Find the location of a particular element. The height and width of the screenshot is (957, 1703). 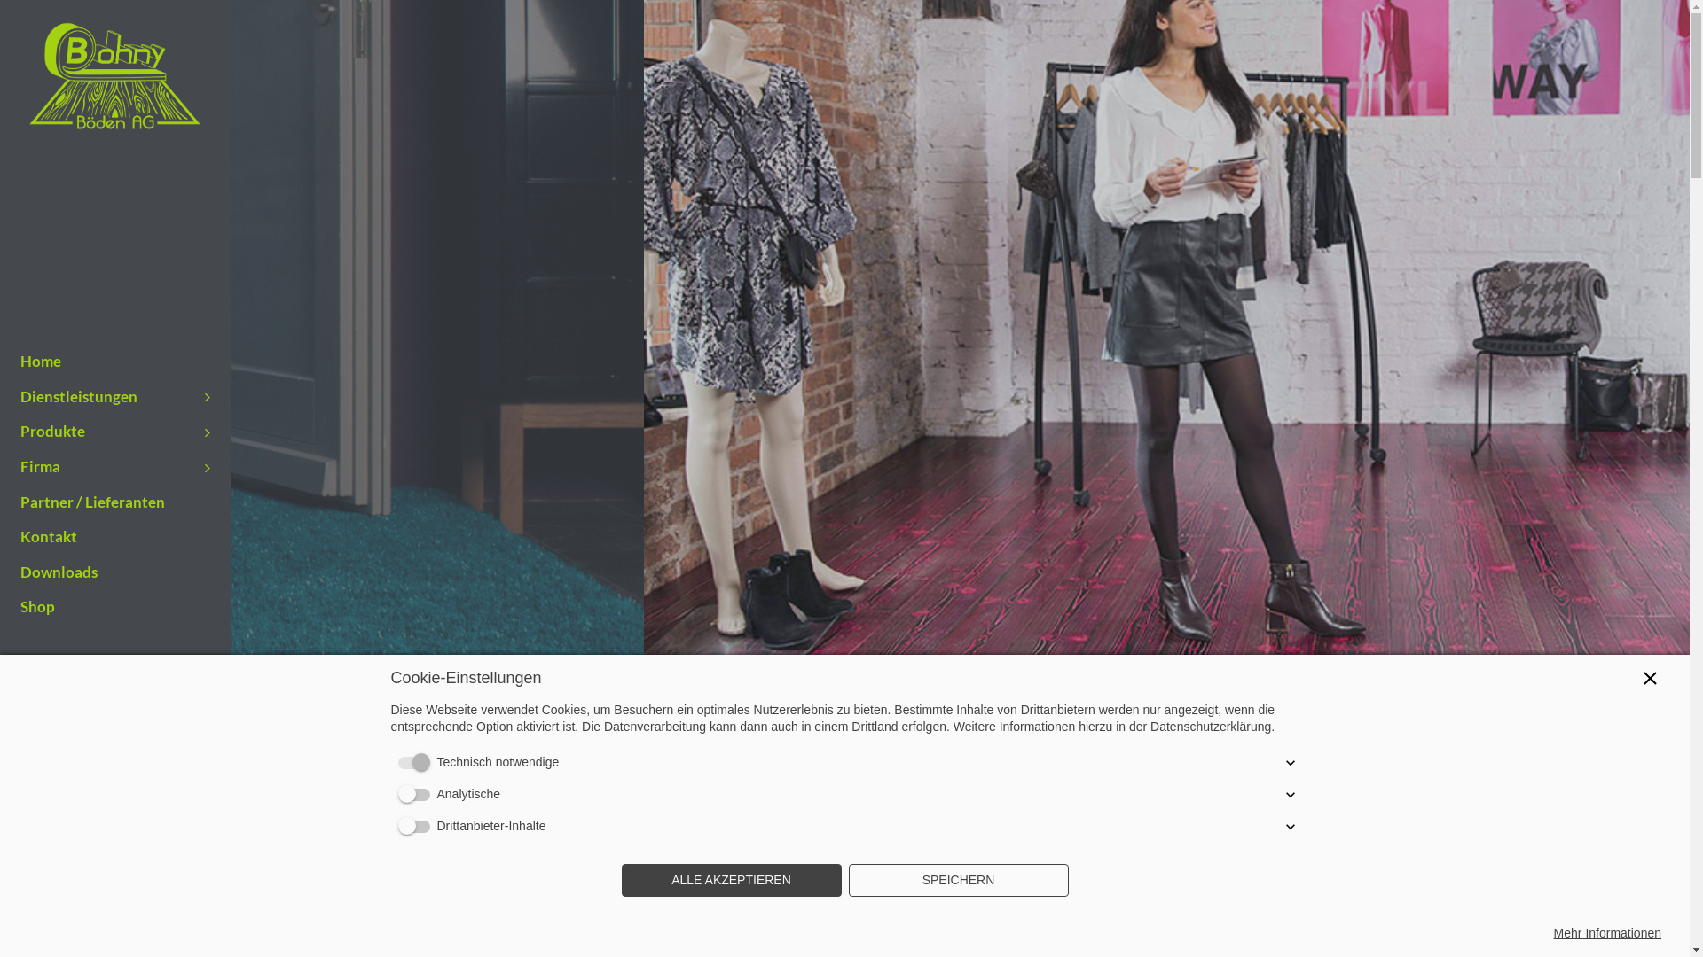

Mehr Informationen is located at coordinates (1607, 934).